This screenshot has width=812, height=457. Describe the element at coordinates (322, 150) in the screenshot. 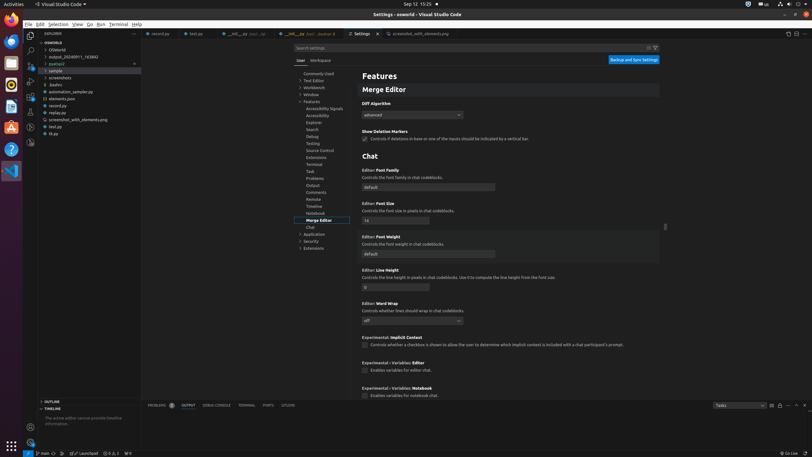

I see `Source Control, group` at that location.